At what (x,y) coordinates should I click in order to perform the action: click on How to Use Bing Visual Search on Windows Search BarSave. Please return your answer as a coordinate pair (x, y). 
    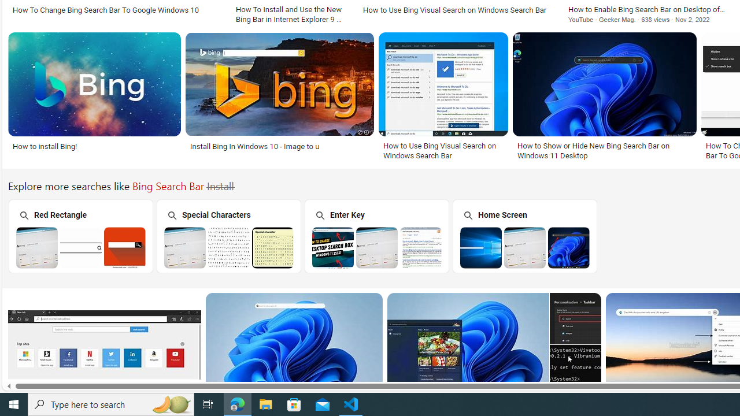
    Looking at the image, I should click on (446, 98).